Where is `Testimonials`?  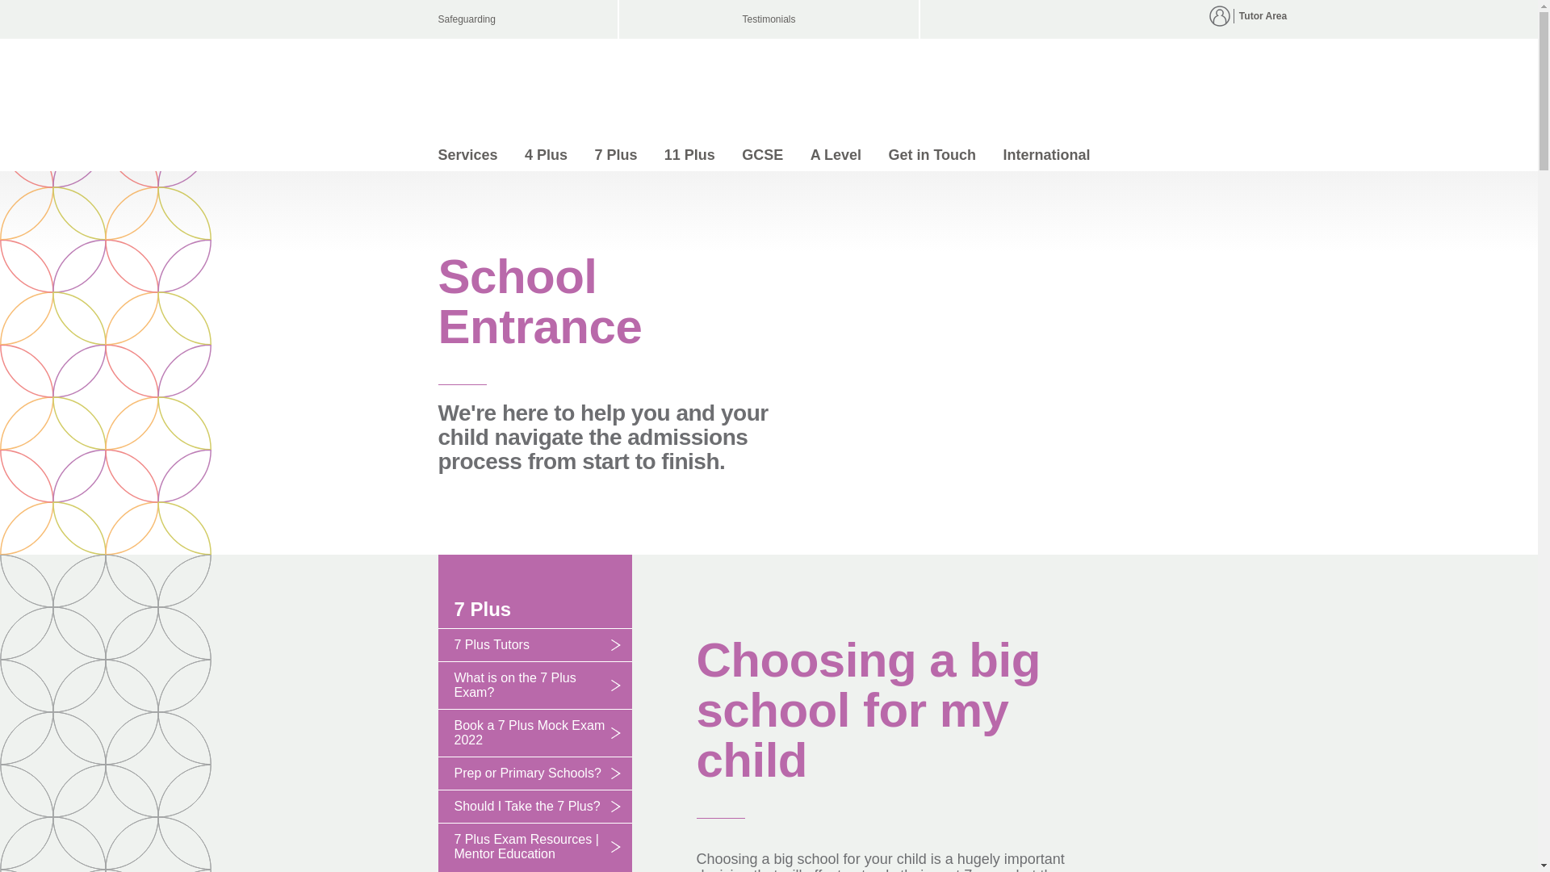
Testimonials is located at coordinates (769, 19).